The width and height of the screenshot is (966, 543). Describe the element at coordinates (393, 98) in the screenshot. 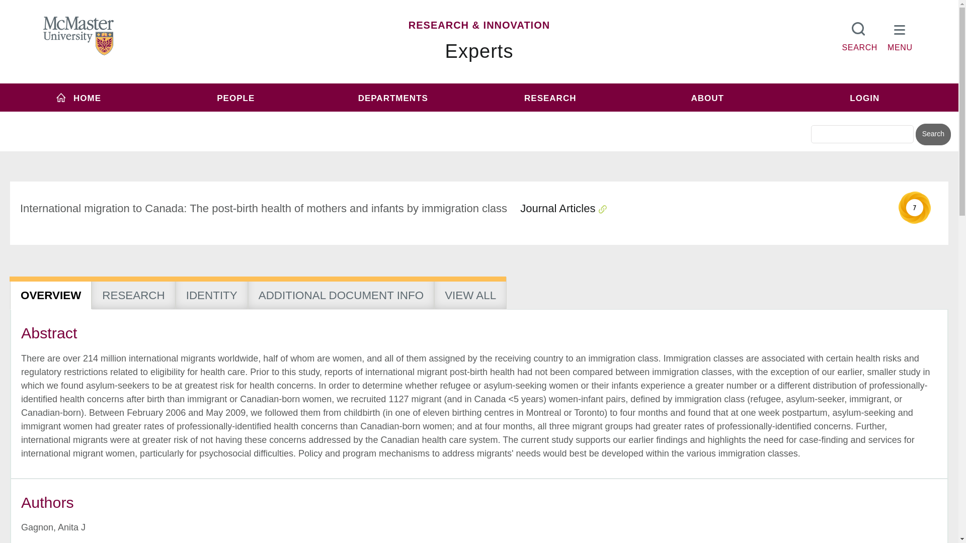

I see `DEPARTMENTS` at that location.